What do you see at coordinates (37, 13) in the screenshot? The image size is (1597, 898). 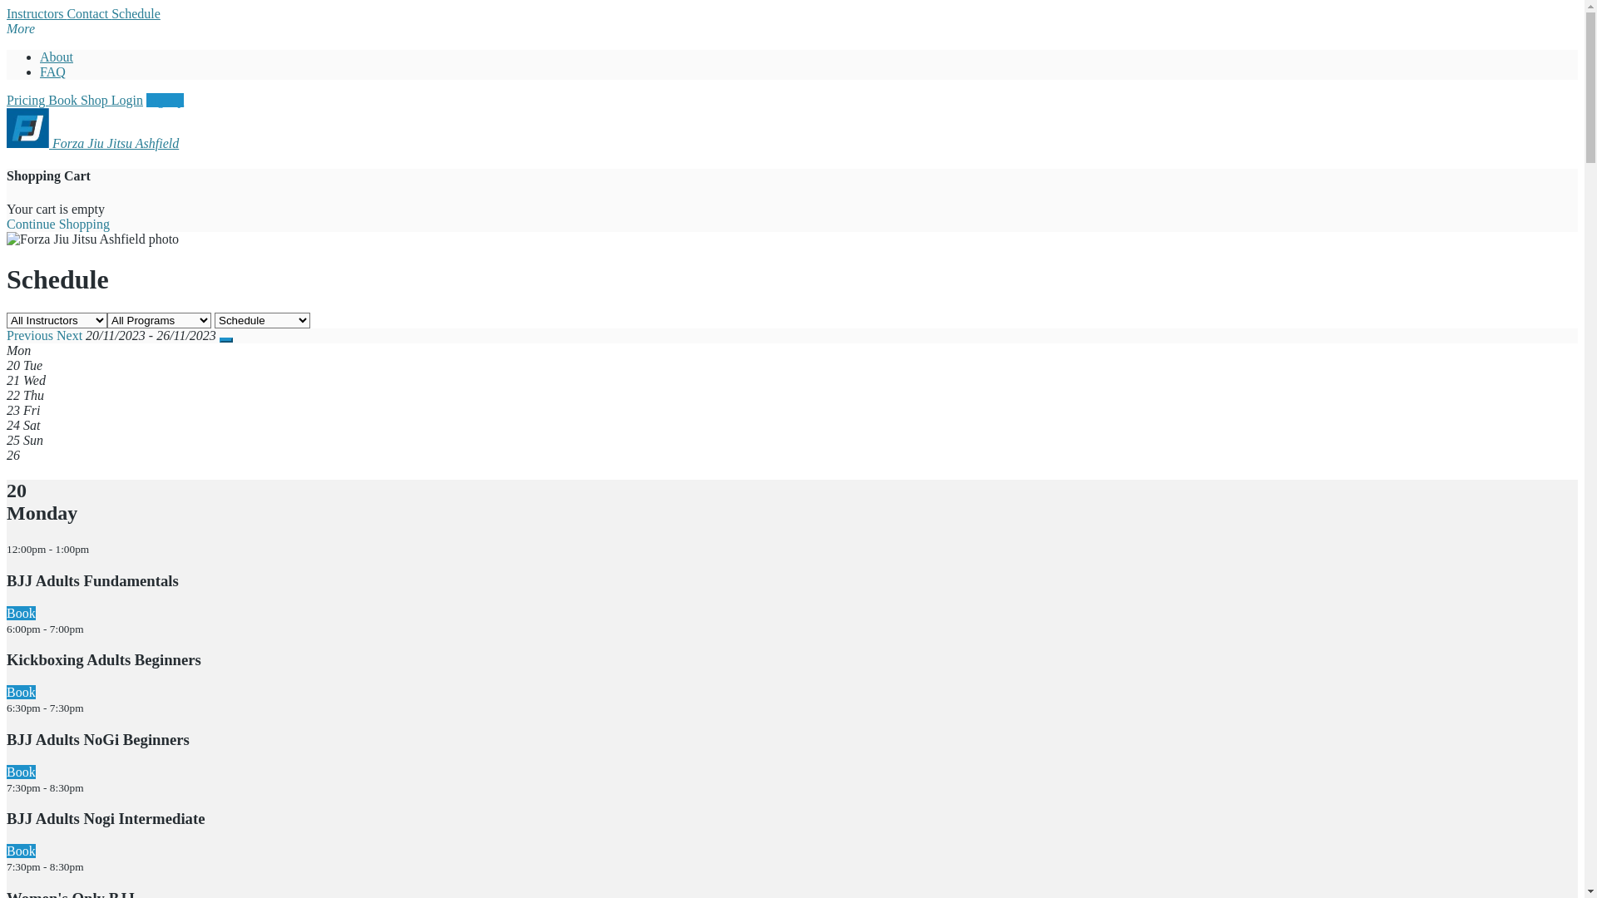 I see `Instructors` at bounding box center [37, 13].